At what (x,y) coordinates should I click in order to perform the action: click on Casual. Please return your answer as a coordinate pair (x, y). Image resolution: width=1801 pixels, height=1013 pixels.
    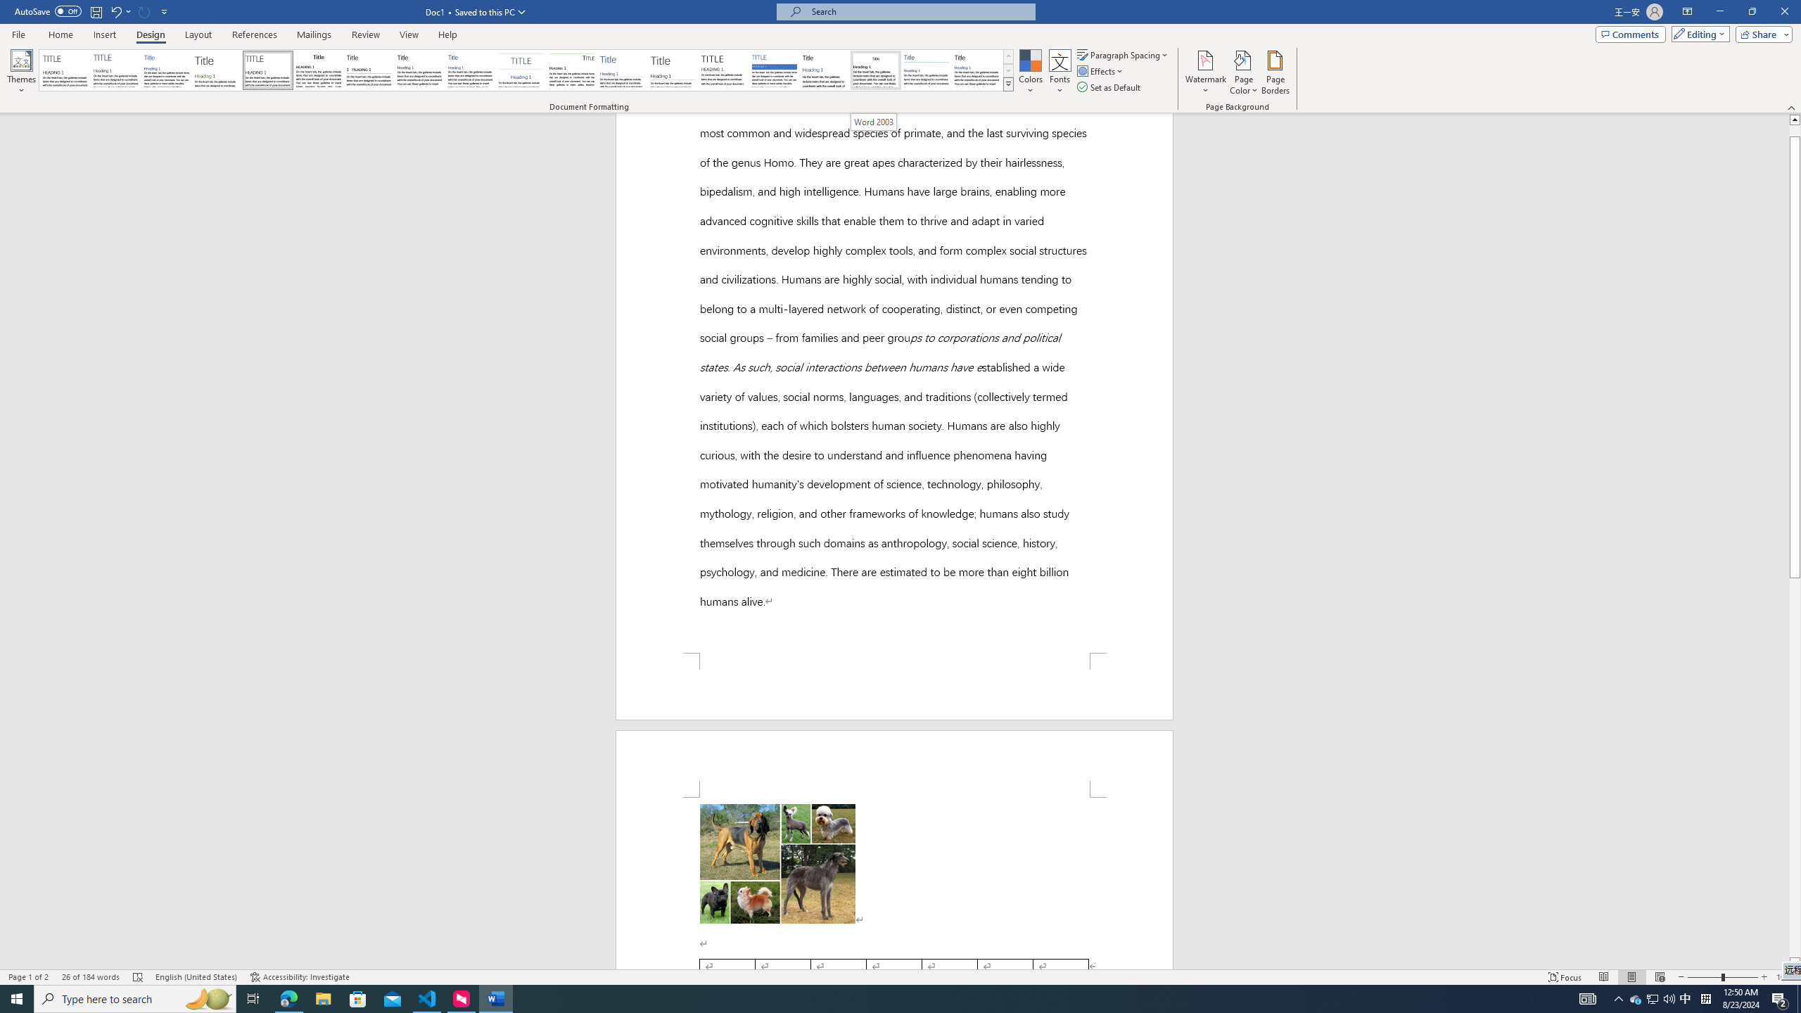
    Looking at the image, I should click on (470, 70).